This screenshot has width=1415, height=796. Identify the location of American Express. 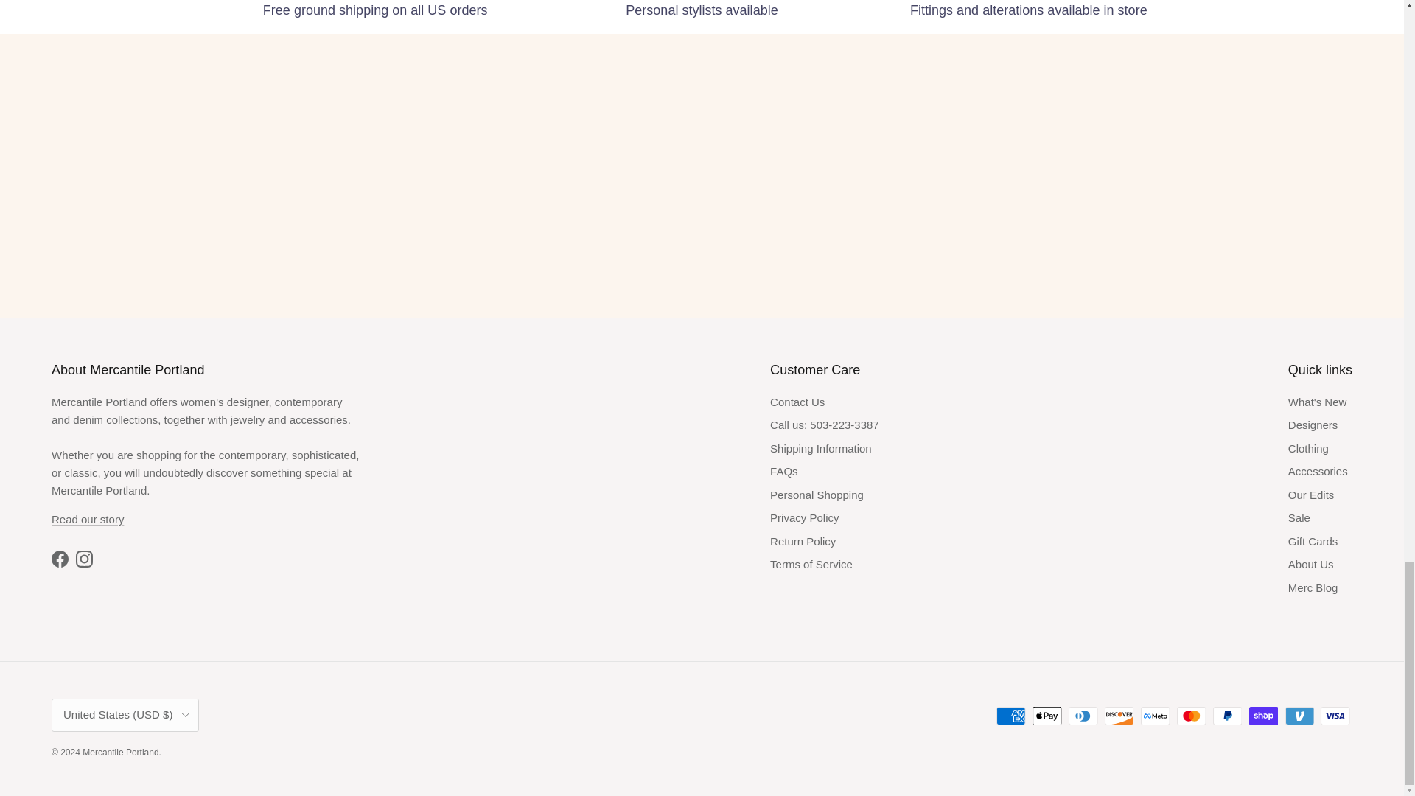
(1011, 716).